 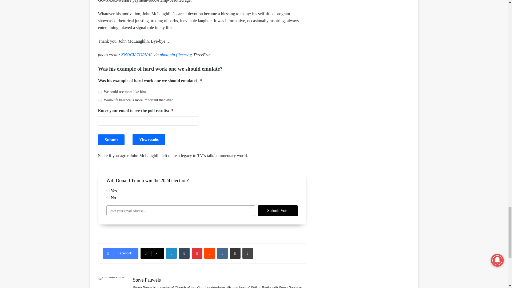 I want to click on Print, so click(x=247, y=253).